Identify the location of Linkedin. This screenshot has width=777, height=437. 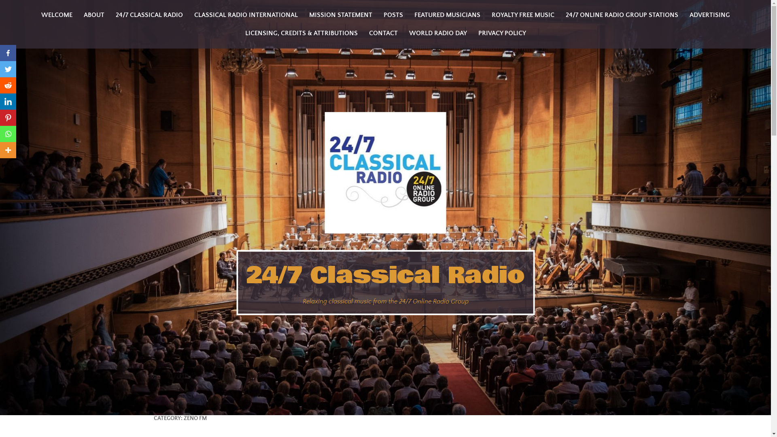
(8, 102).